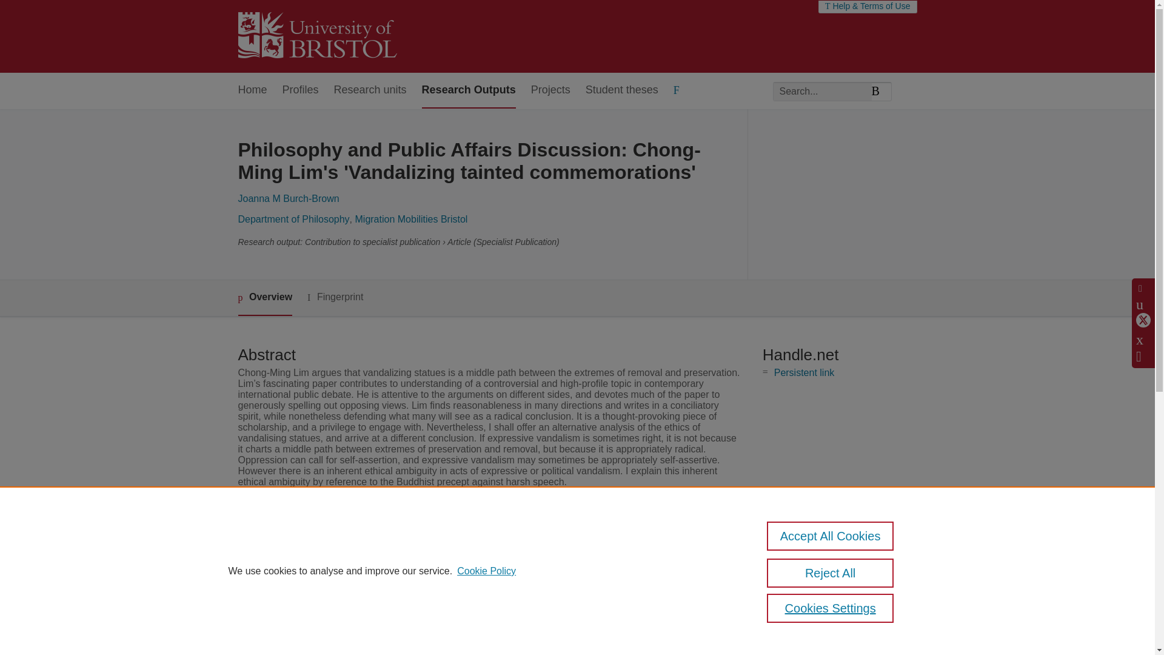  Describe the element at coordinates (622, 90) in the screenshot. I see `Student theses` at that location.